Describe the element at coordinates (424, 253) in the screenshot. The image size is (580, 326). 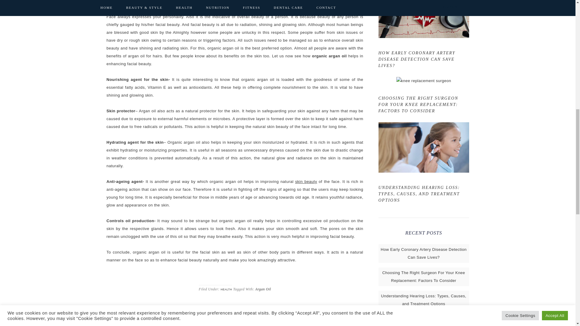
I see `How Early Coronary Artery Disease Detection Can Save Lives?` at that location.